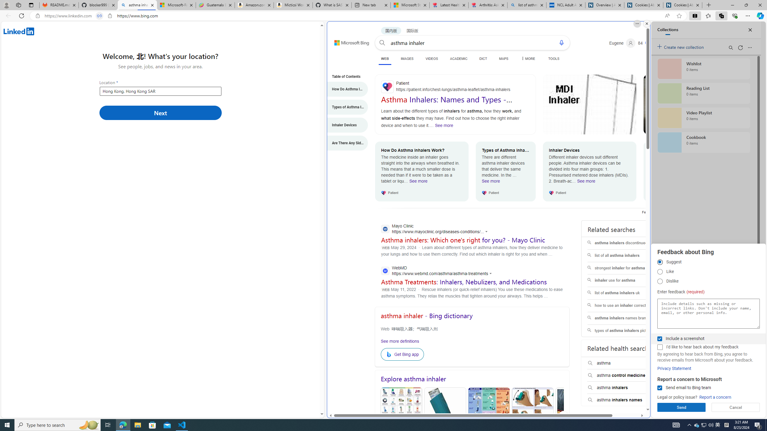 The height and width of the screenshot is (431, 767). What do you see at coordinates (564, 415) in the screenshot?
I see `Click to scroll right` at bounding box center [564, 415].